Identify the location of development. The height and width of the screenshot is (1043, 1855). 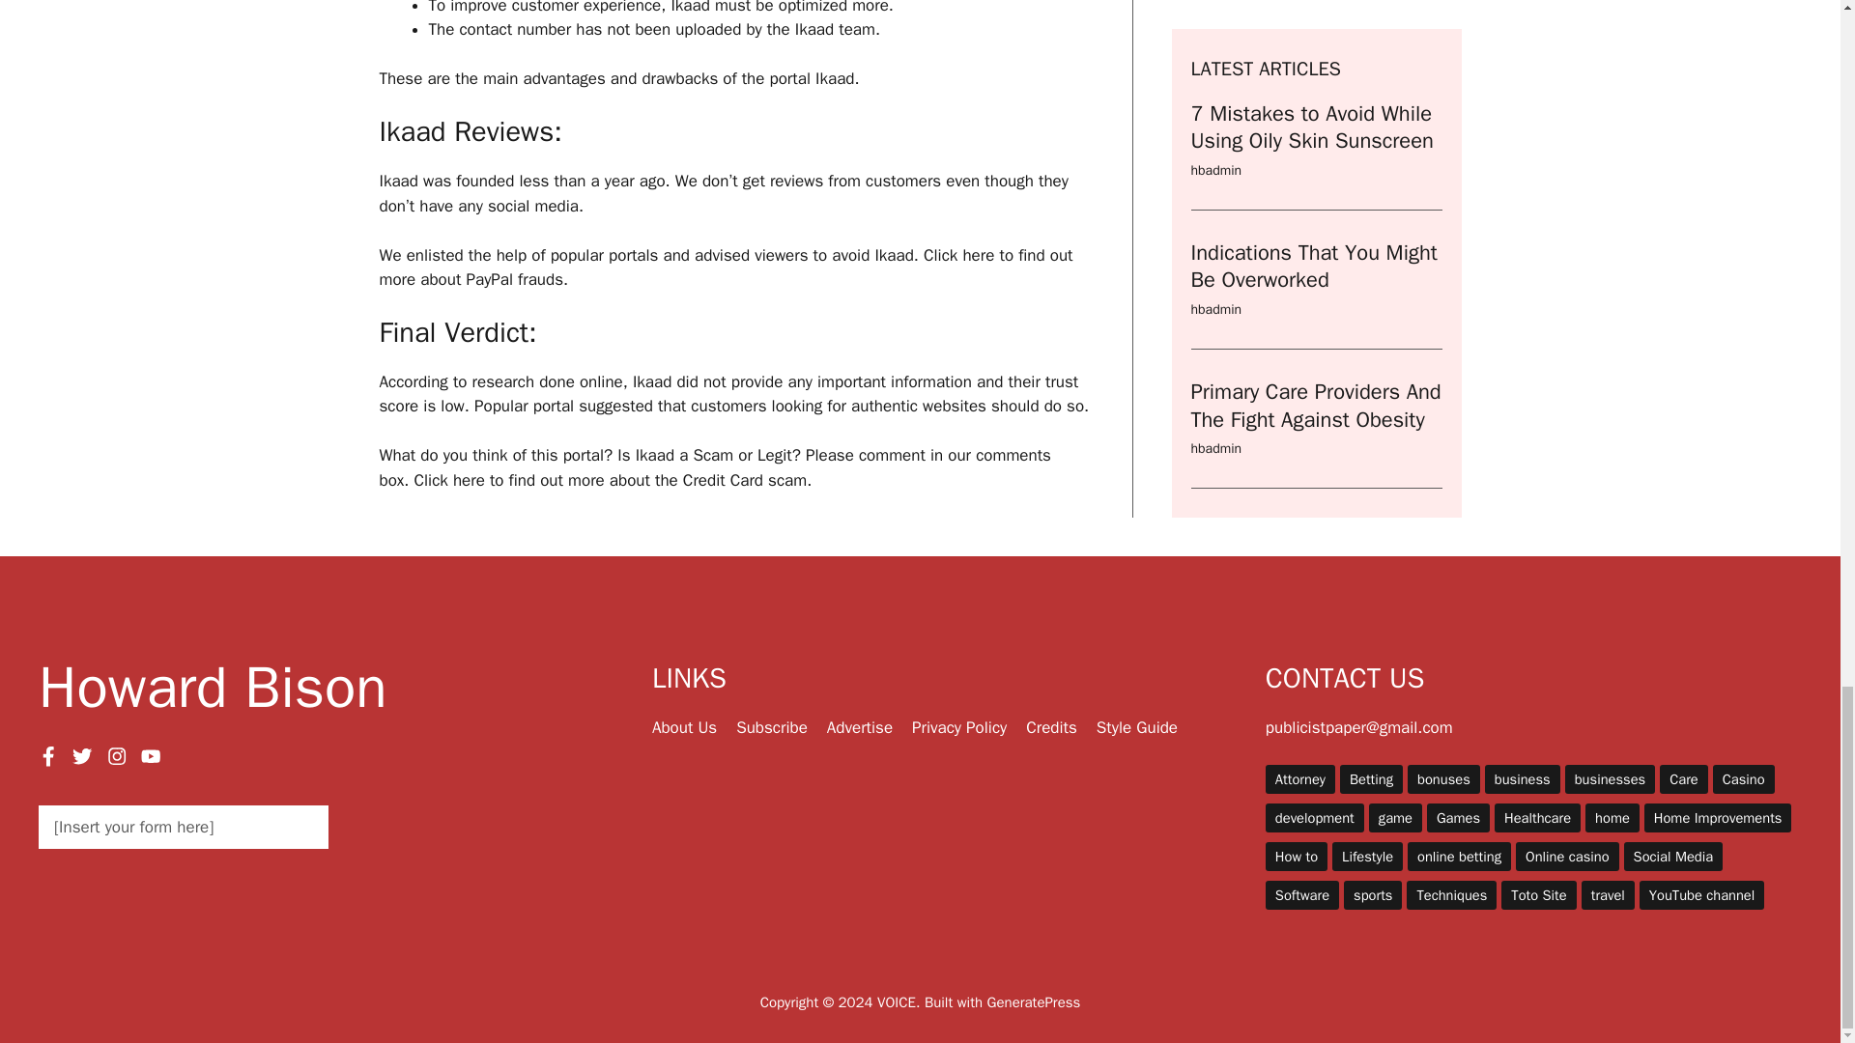
(1314, 817).